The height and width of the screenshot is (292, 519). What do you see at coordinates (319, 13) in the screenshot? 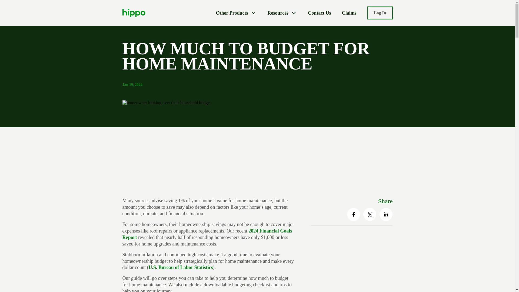
I see `Contact Us` at bounding box center [319, 13].